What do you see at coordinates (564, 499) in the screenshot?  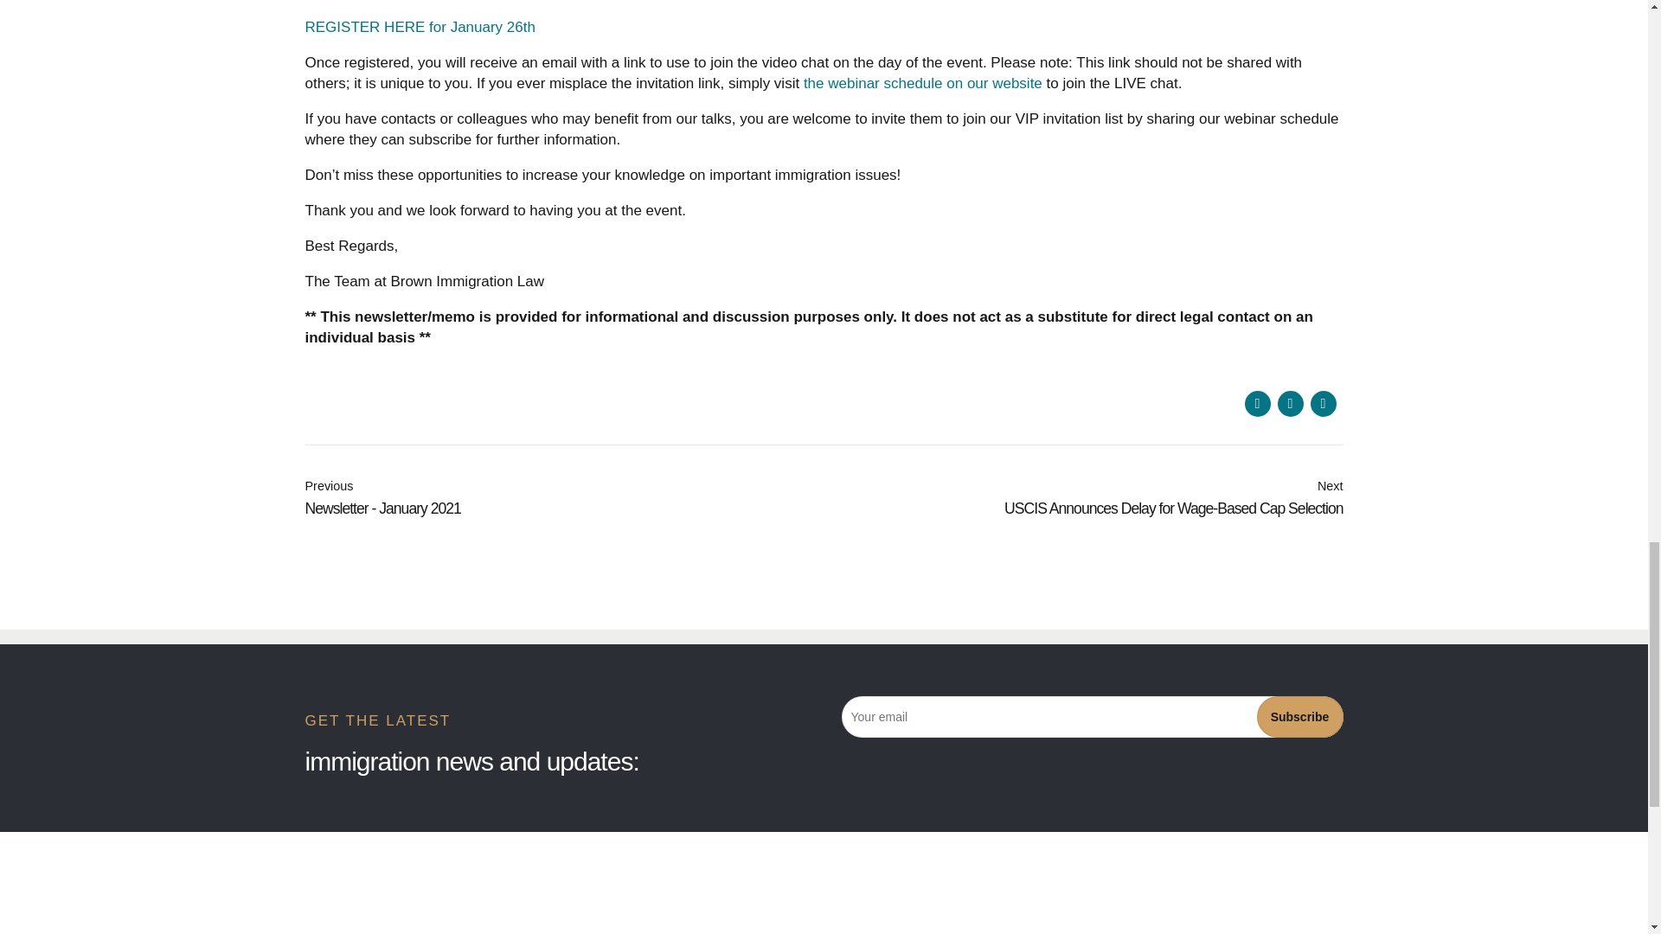 I see `Share on Facebook` at bounding box center [564, 499].